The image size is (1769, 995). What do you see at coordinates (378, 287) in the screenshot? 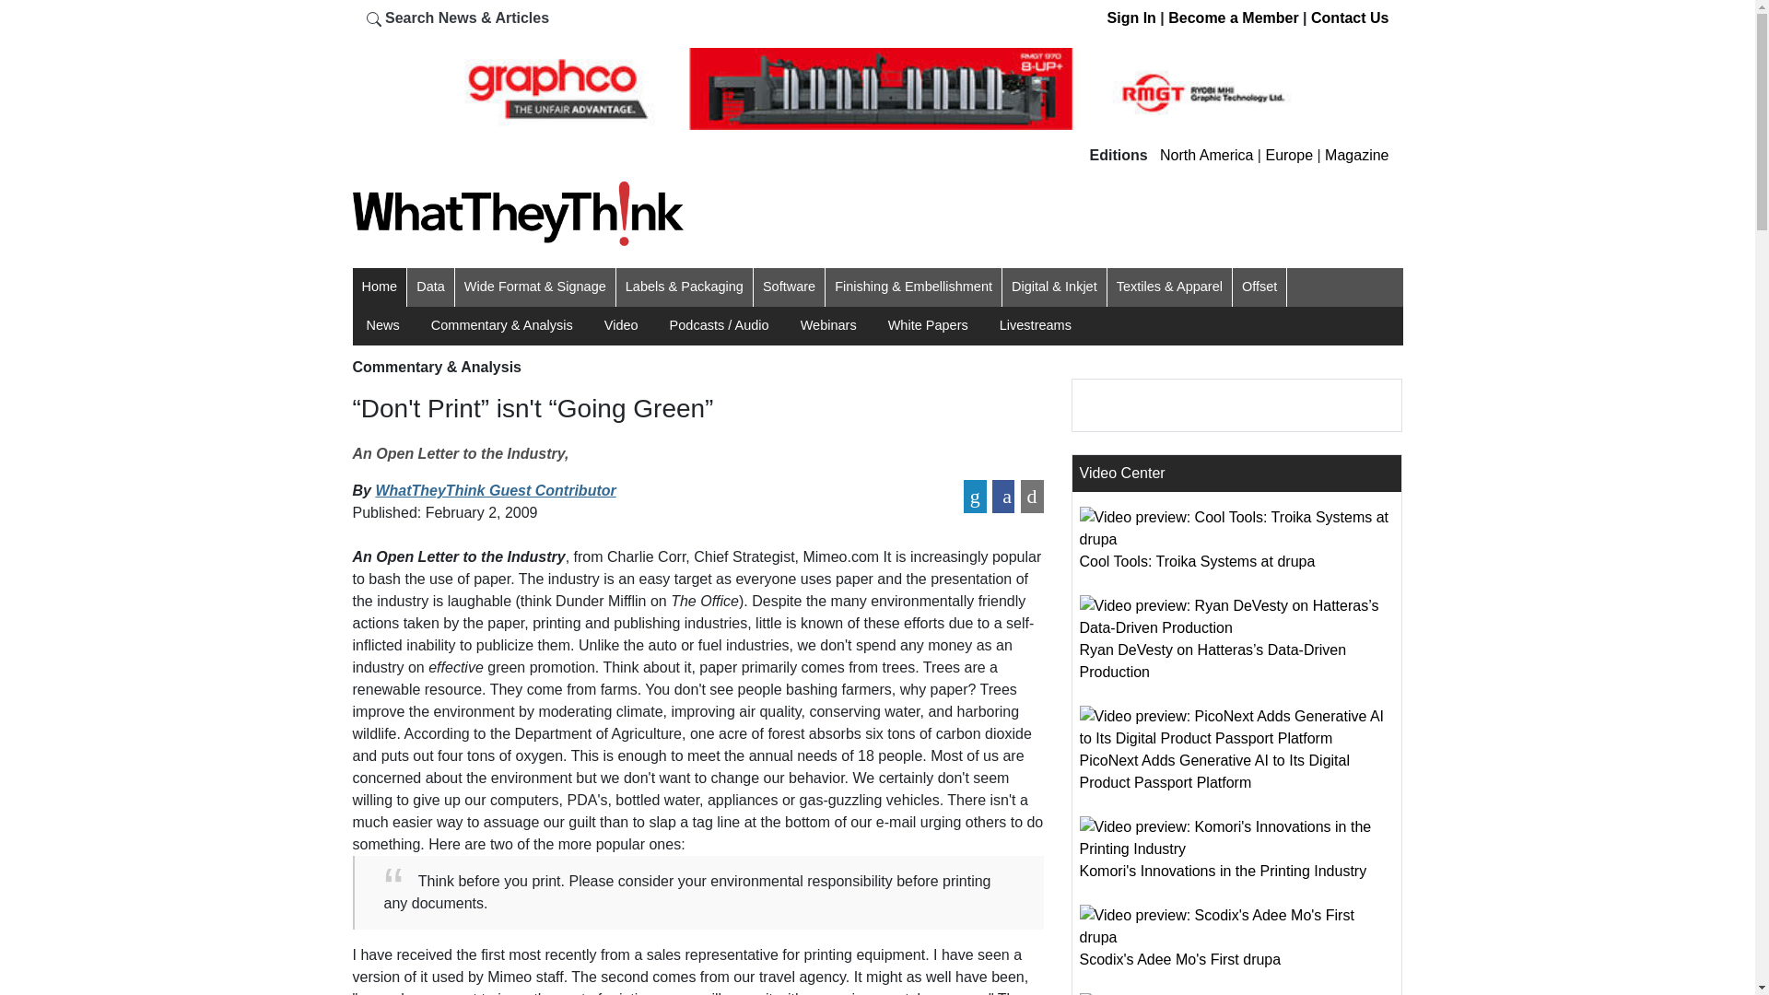
I see `Home` at bounding box center [378, 287].